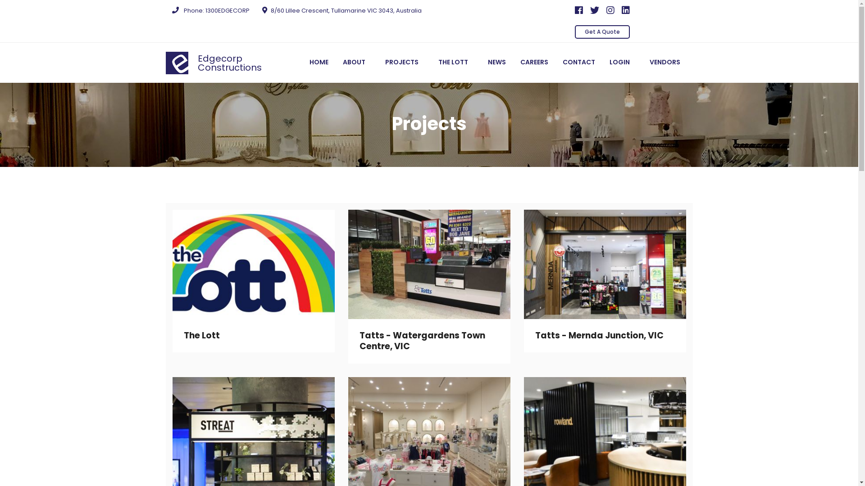 This screenshot has width=865, height=486. What do you see at coordinates (202, 335) in the screenshot?
I see `The Lott` at bounding box center [202, 335].